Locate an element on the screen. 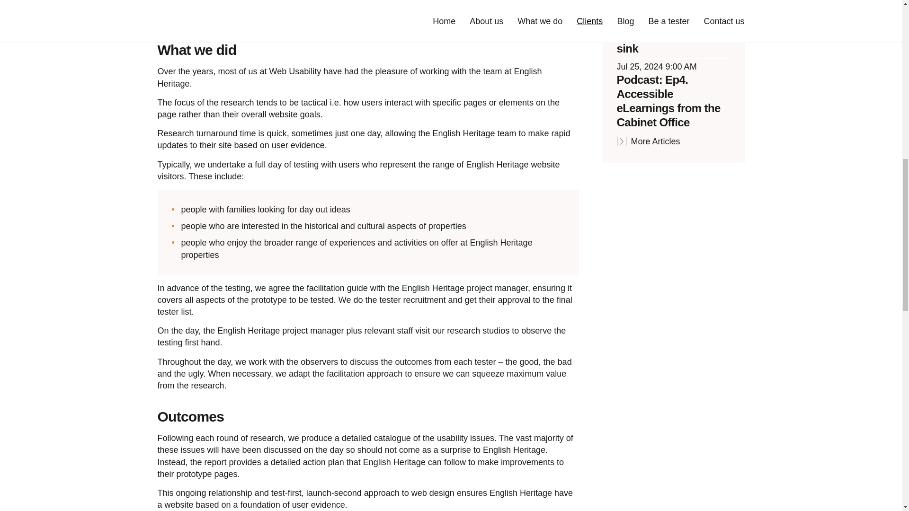  More Articles is located at coordinates (648, 141).